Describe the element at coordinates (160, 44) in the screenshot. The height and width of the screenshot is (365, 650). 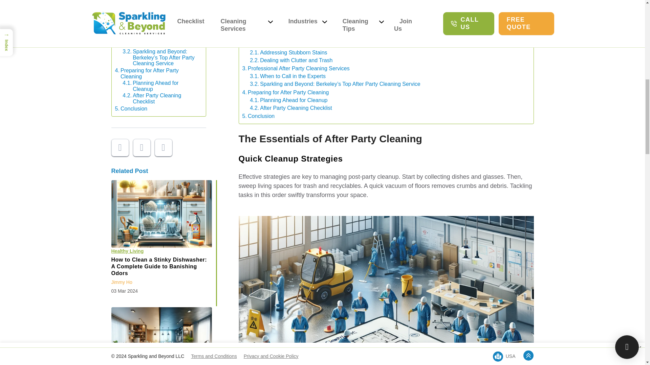
I see `When to Call in the Experts` at that location.